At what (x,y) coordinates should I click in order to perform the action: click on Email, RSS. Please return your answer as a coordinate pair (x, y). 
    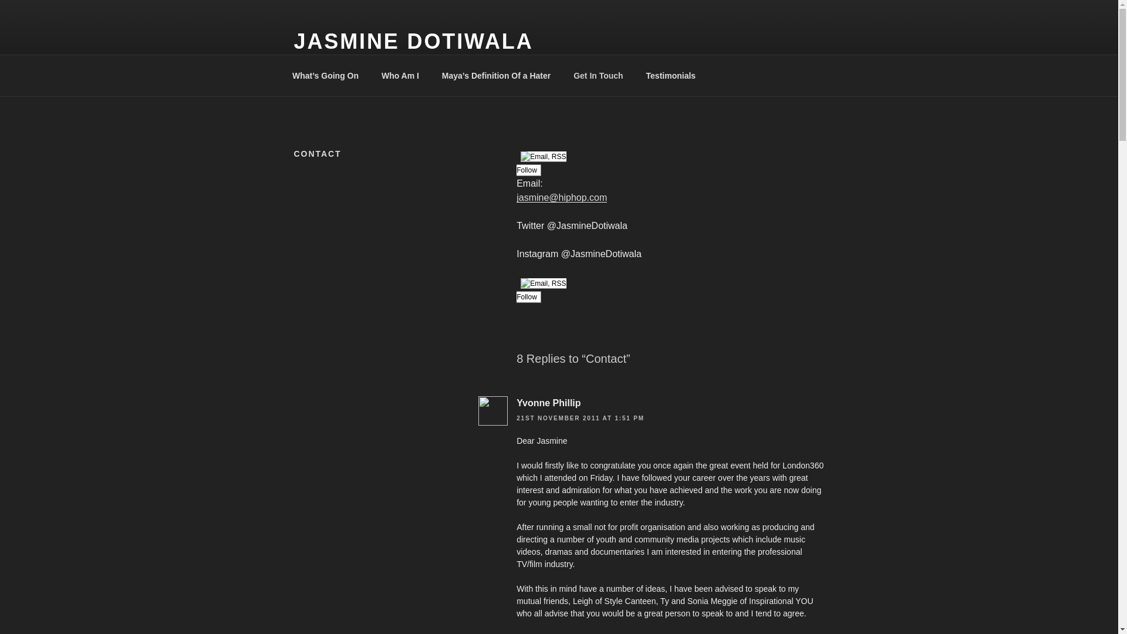
    Looking at the image, I should click on (543, 157).